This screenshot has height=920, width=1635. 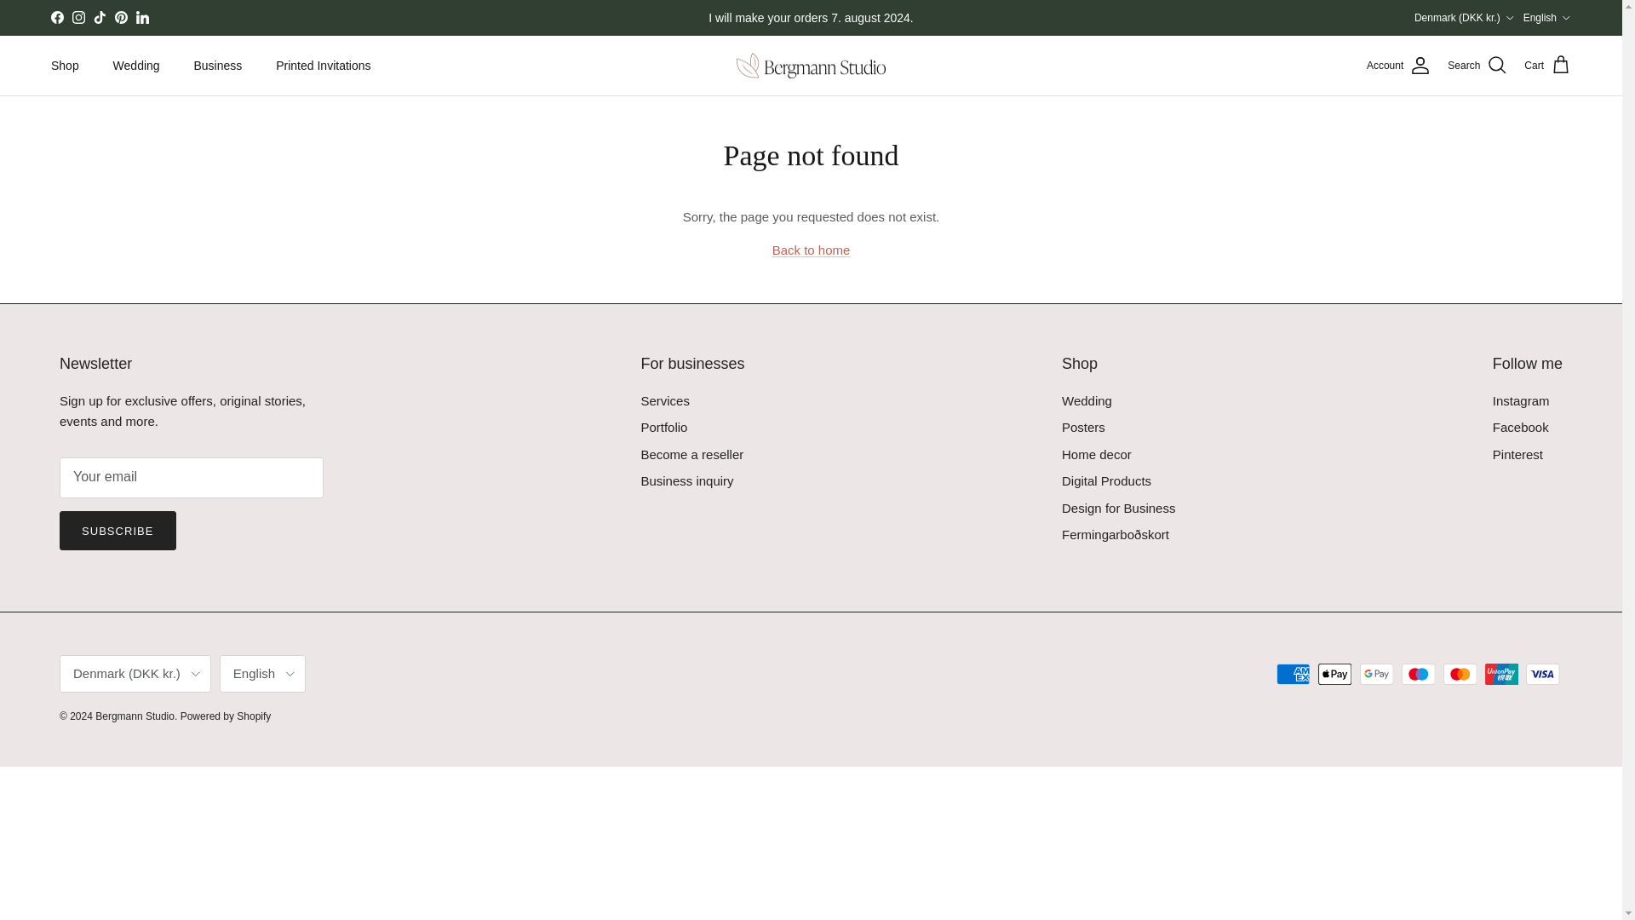 I want to click on Bergmann Studio on Pinterest, so click(x=121, y=17).